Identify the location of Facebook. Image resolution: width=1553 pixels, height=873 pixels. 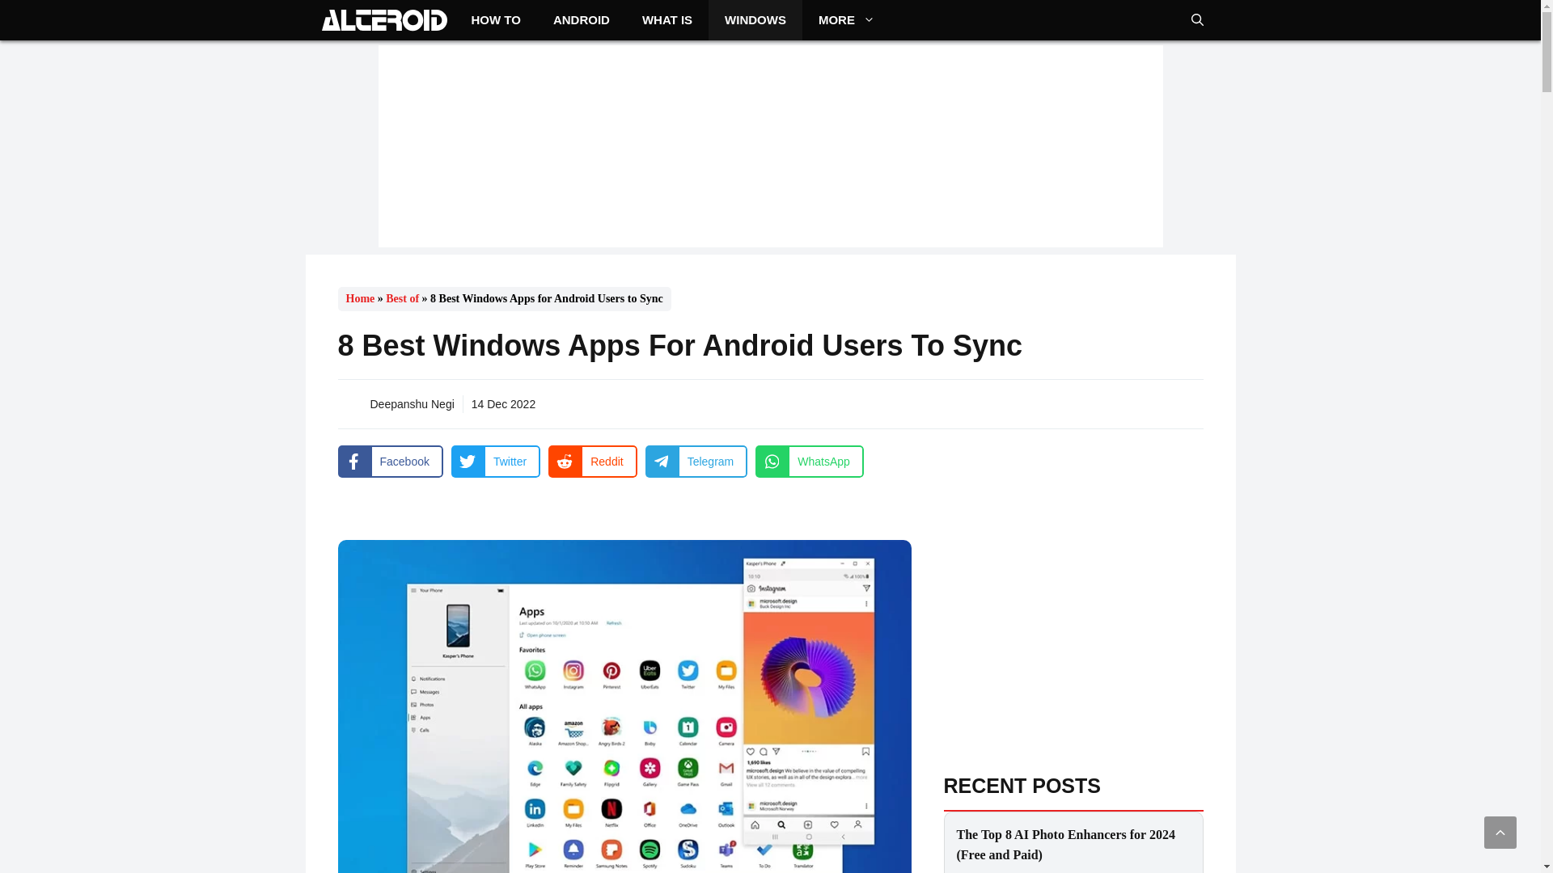
(390, 461).